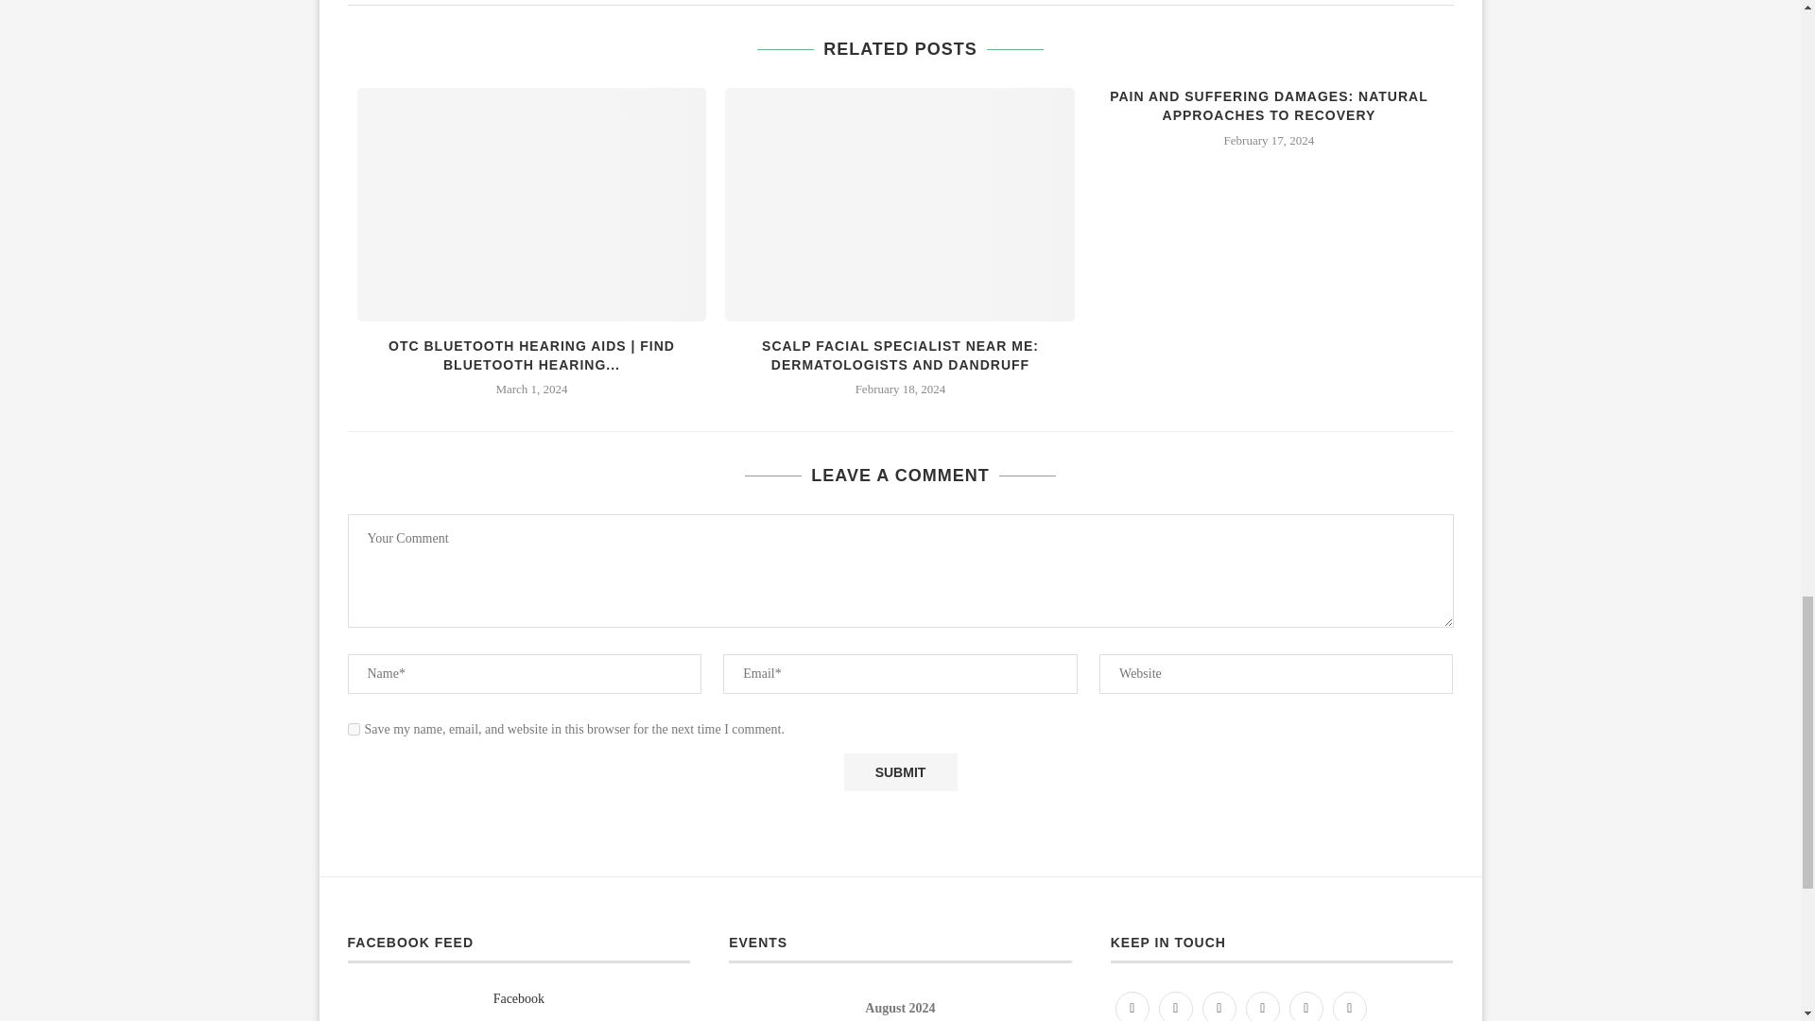 This screenshot has height=1021, width=1815. What do you see at coordinates (354, 728) in the screenshot?
I see `yes` at bounding box center [354, 728].